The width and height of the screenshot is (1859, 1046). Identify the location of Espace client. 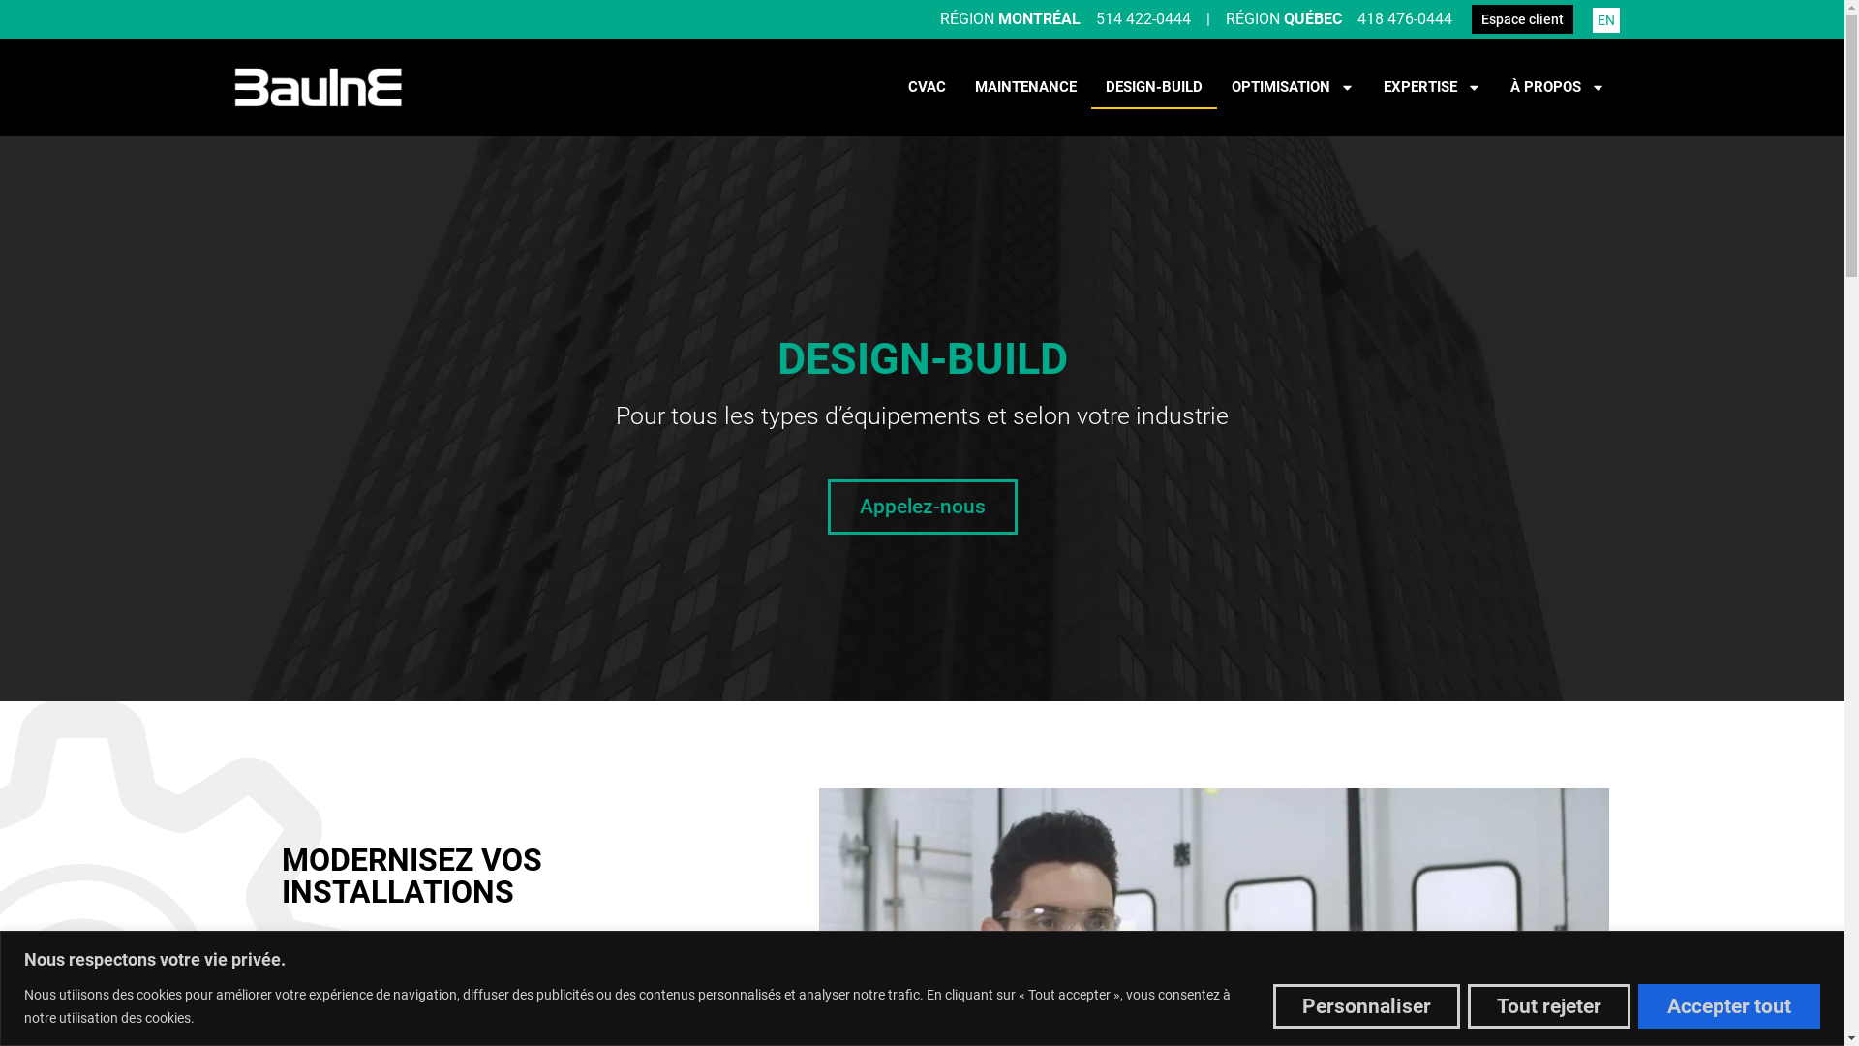
(1522, 19).